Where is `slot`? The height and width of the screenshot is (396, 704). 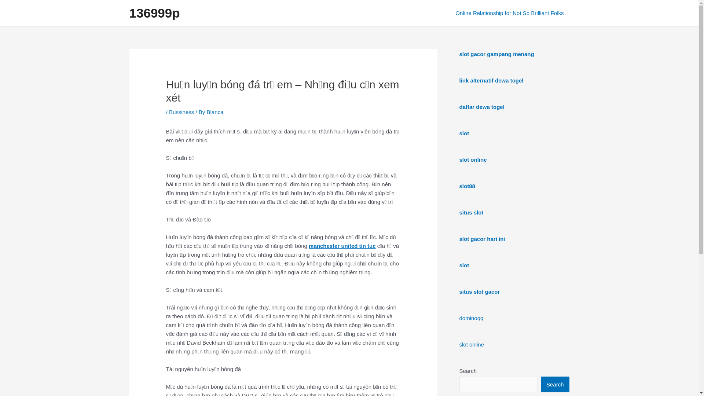 slot is located at coordinates (464, 133).